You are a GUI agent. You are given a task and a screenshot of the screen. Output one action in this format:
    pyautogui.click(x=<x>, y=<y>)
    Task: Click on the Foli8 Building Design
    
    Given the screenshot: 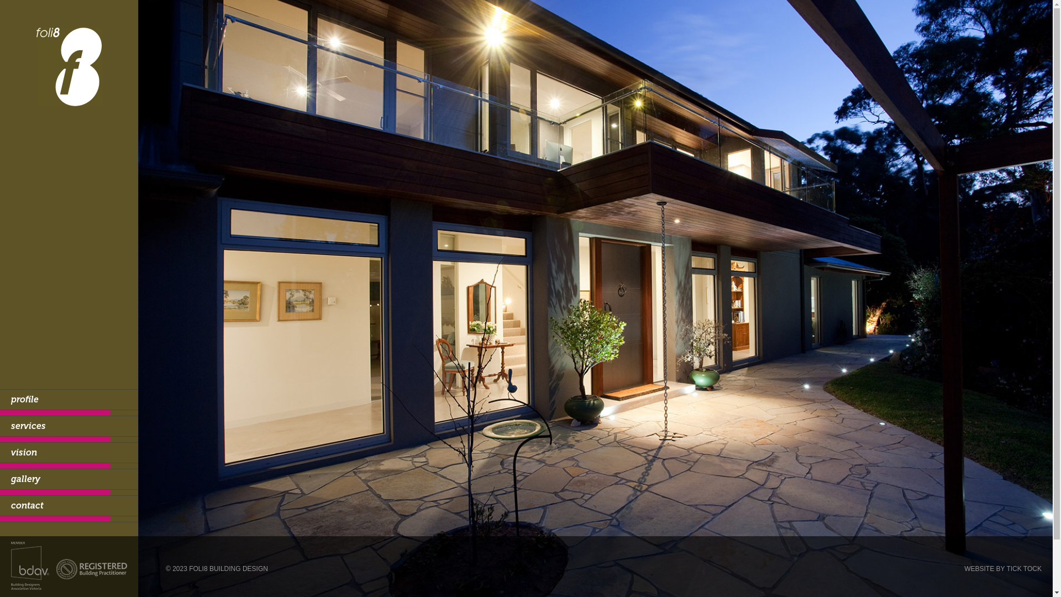 What is the action you would take?
    pyautogui.click(x=69, y=56)
    